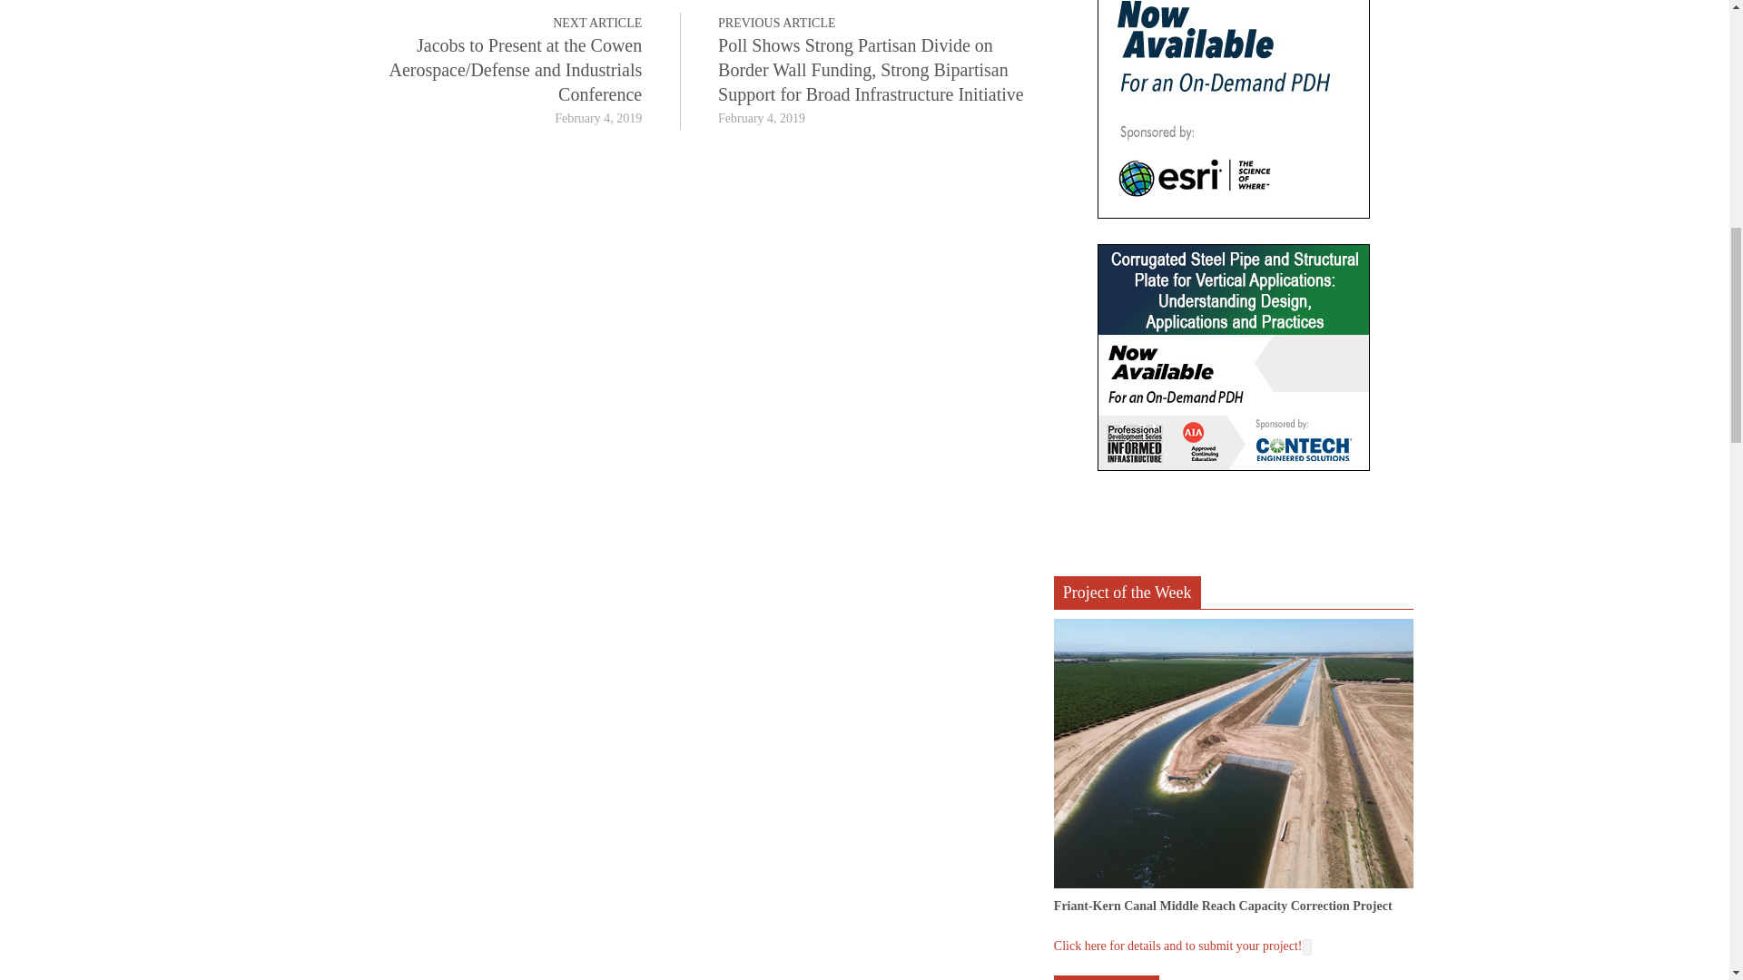  I want to click on ESRI, so click(1234, 109).